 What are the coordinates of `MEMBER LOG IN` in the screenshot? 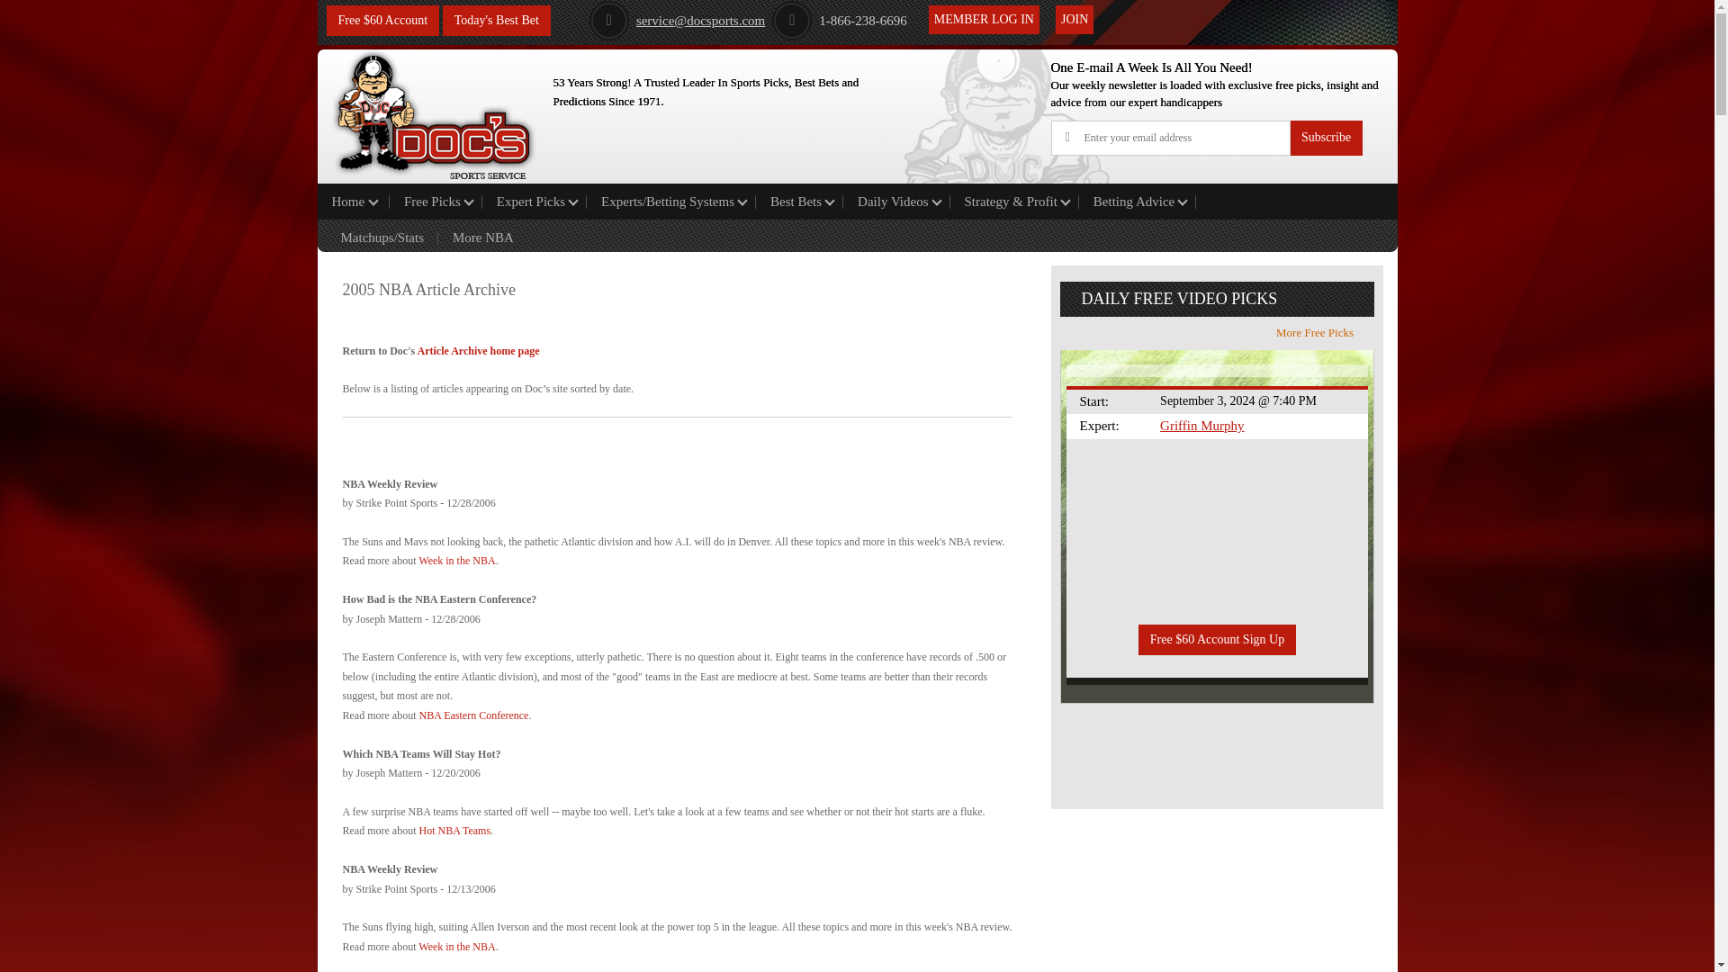 It's located at (985, 20).